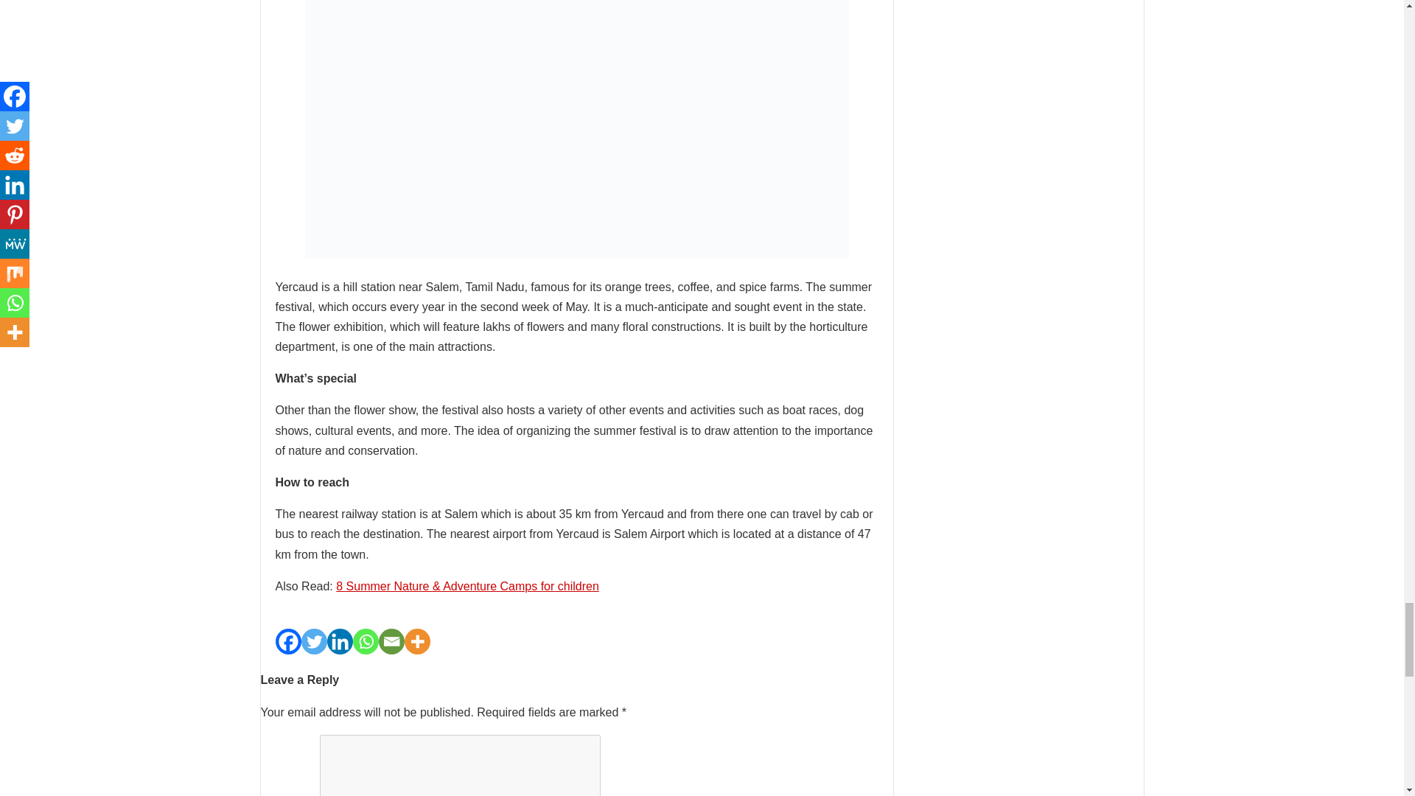 Image resolution: width=1415 pixels, height=796 pixels. What do you see at coordinates (288, 641) in the screenshot?
I see `Facebook` at bounding box center [288, 641].